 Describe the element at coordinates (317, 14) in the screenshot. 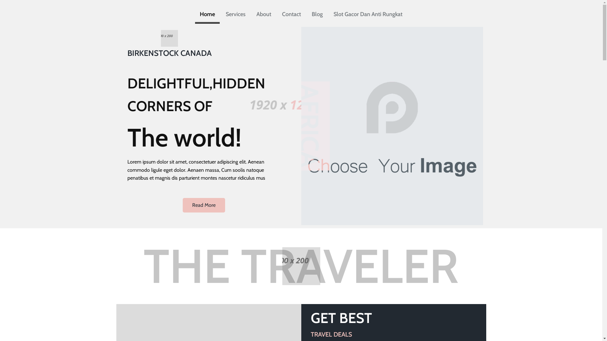

I see `Blog` at that location.